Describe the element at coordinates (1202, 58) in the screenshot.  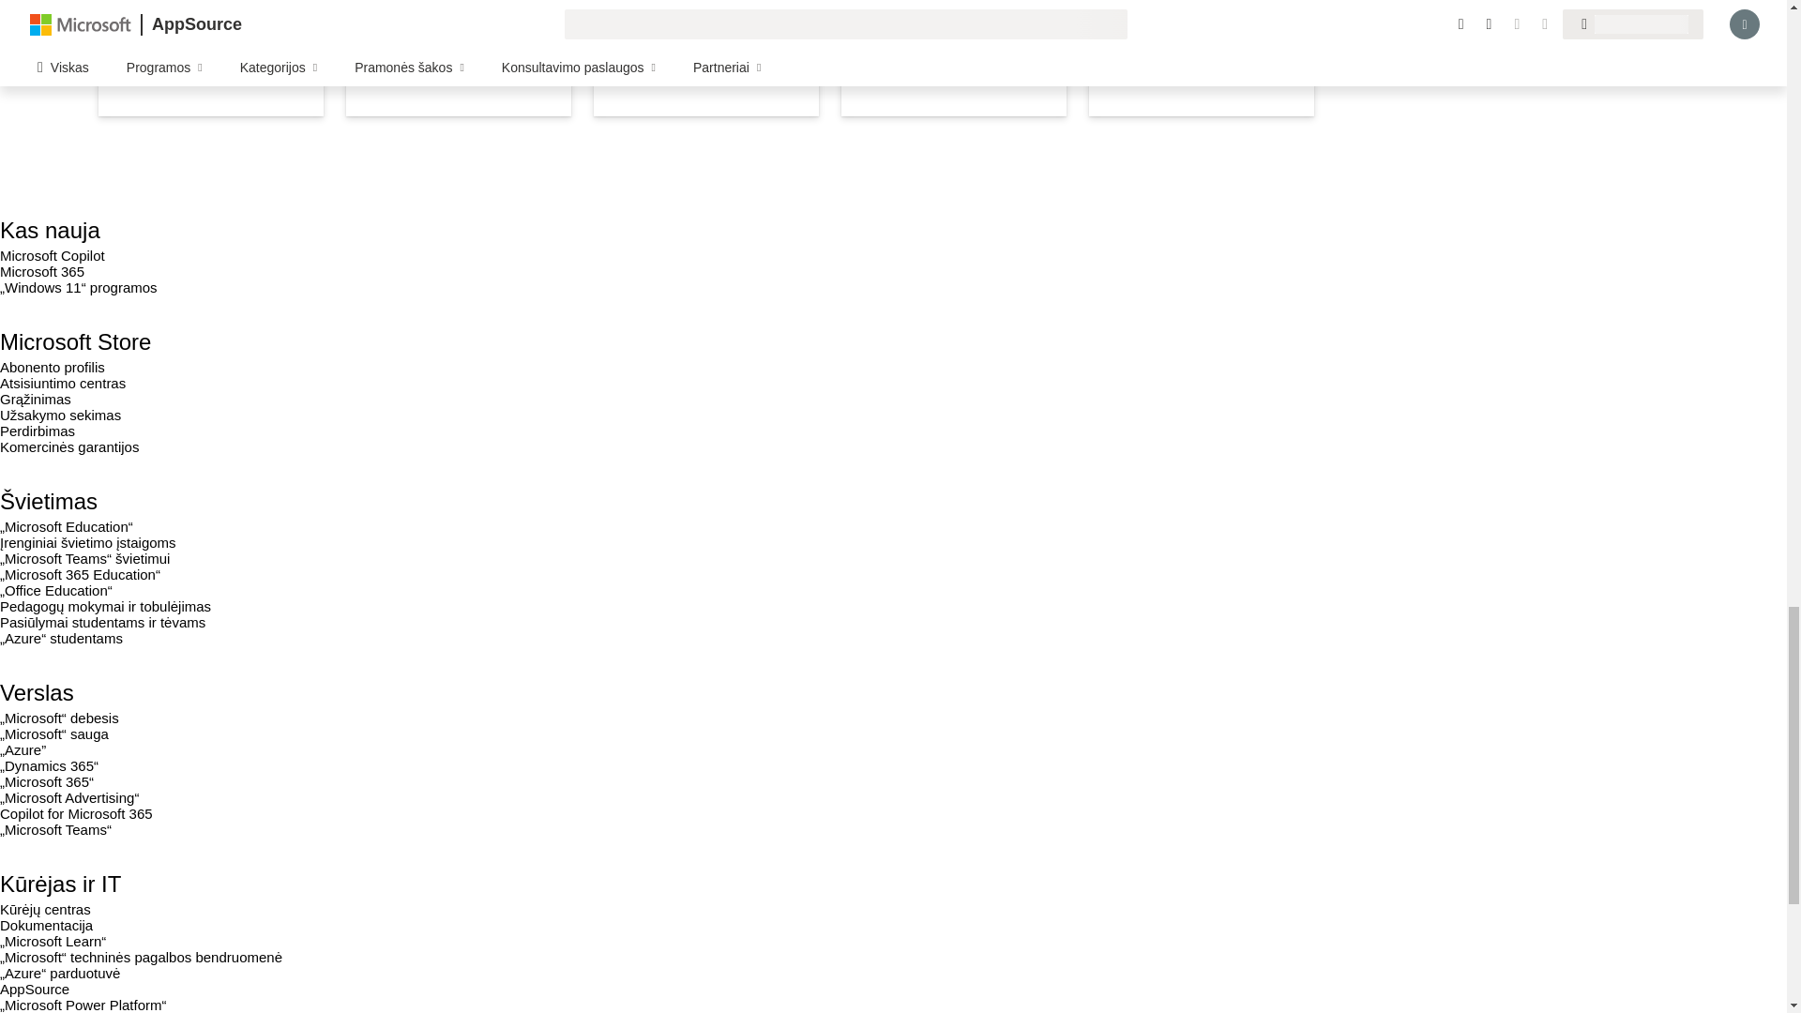
I see `NB Assets - Maintenance Management` at that location.